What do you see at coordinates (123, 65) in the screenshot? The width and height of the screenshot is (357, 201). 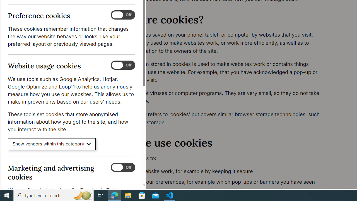 I see `Website usage cookies` at bounding box center [123, 65].